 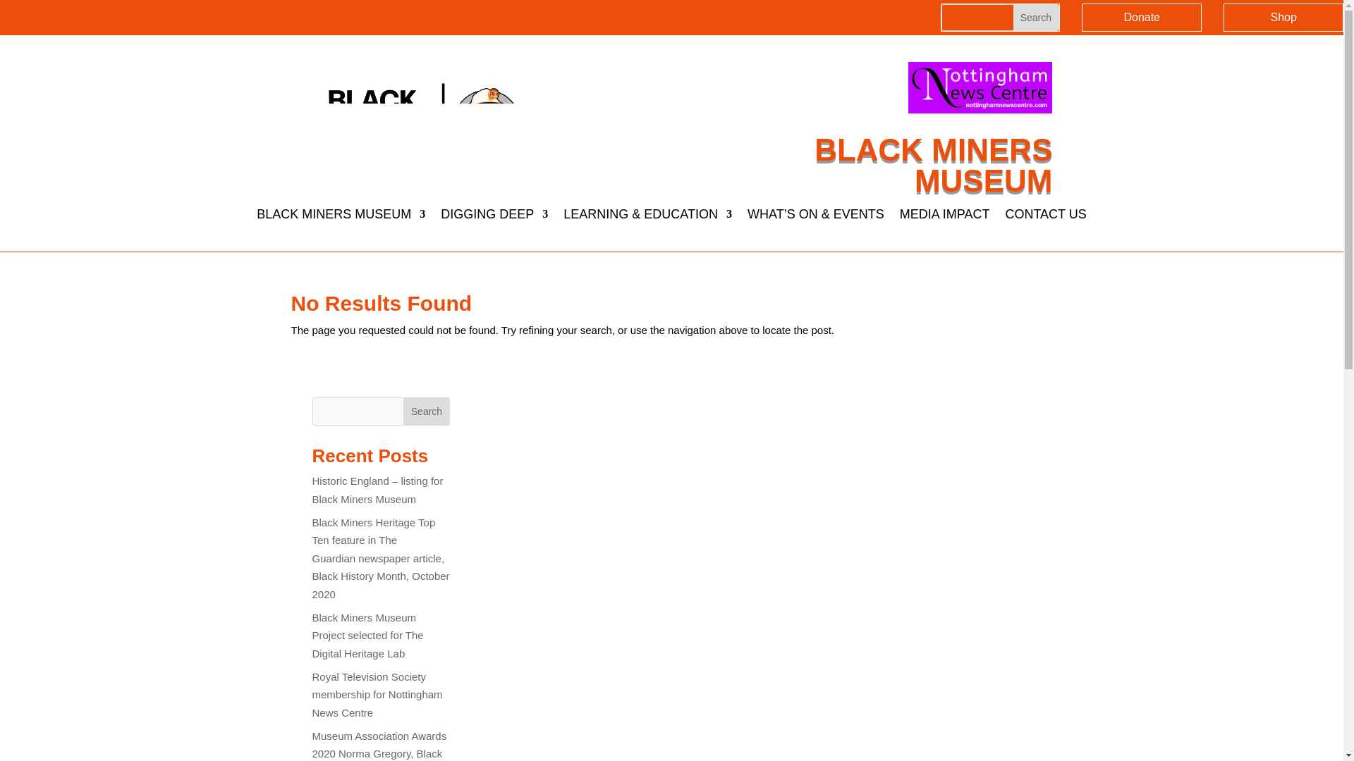 What do you see at coordinates (341, 217) in the screenshot?
I see `BLACK MINERS MUSEUM` at bounding box center [341, 217].